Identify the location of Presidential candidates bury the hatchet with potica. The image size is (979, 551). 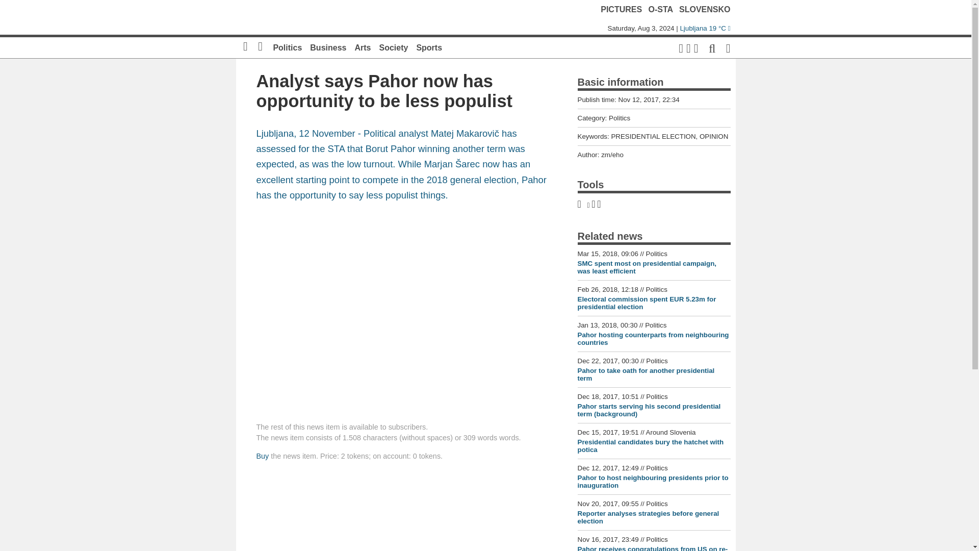
(650, 445).